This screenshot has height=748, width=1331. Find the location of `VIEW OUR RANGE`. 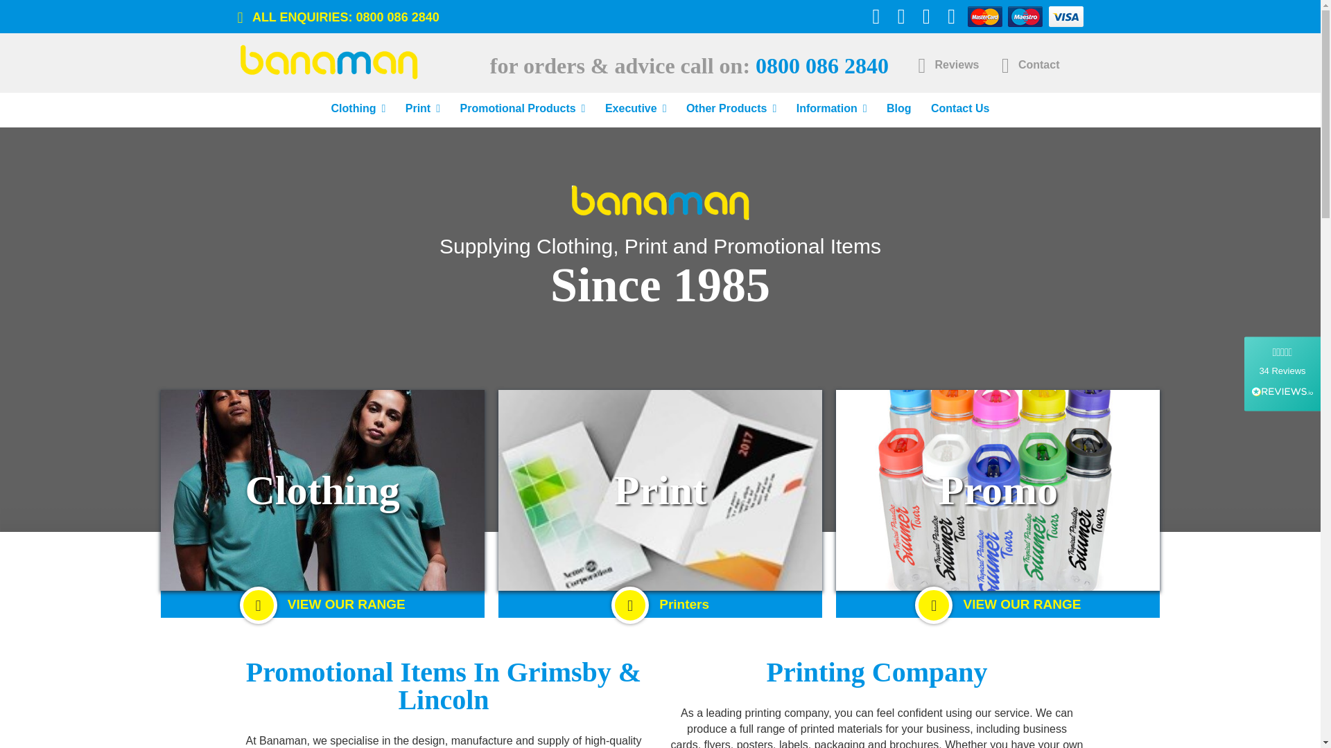

VIEW OUR RANGE is located at coordinates (322, 604).